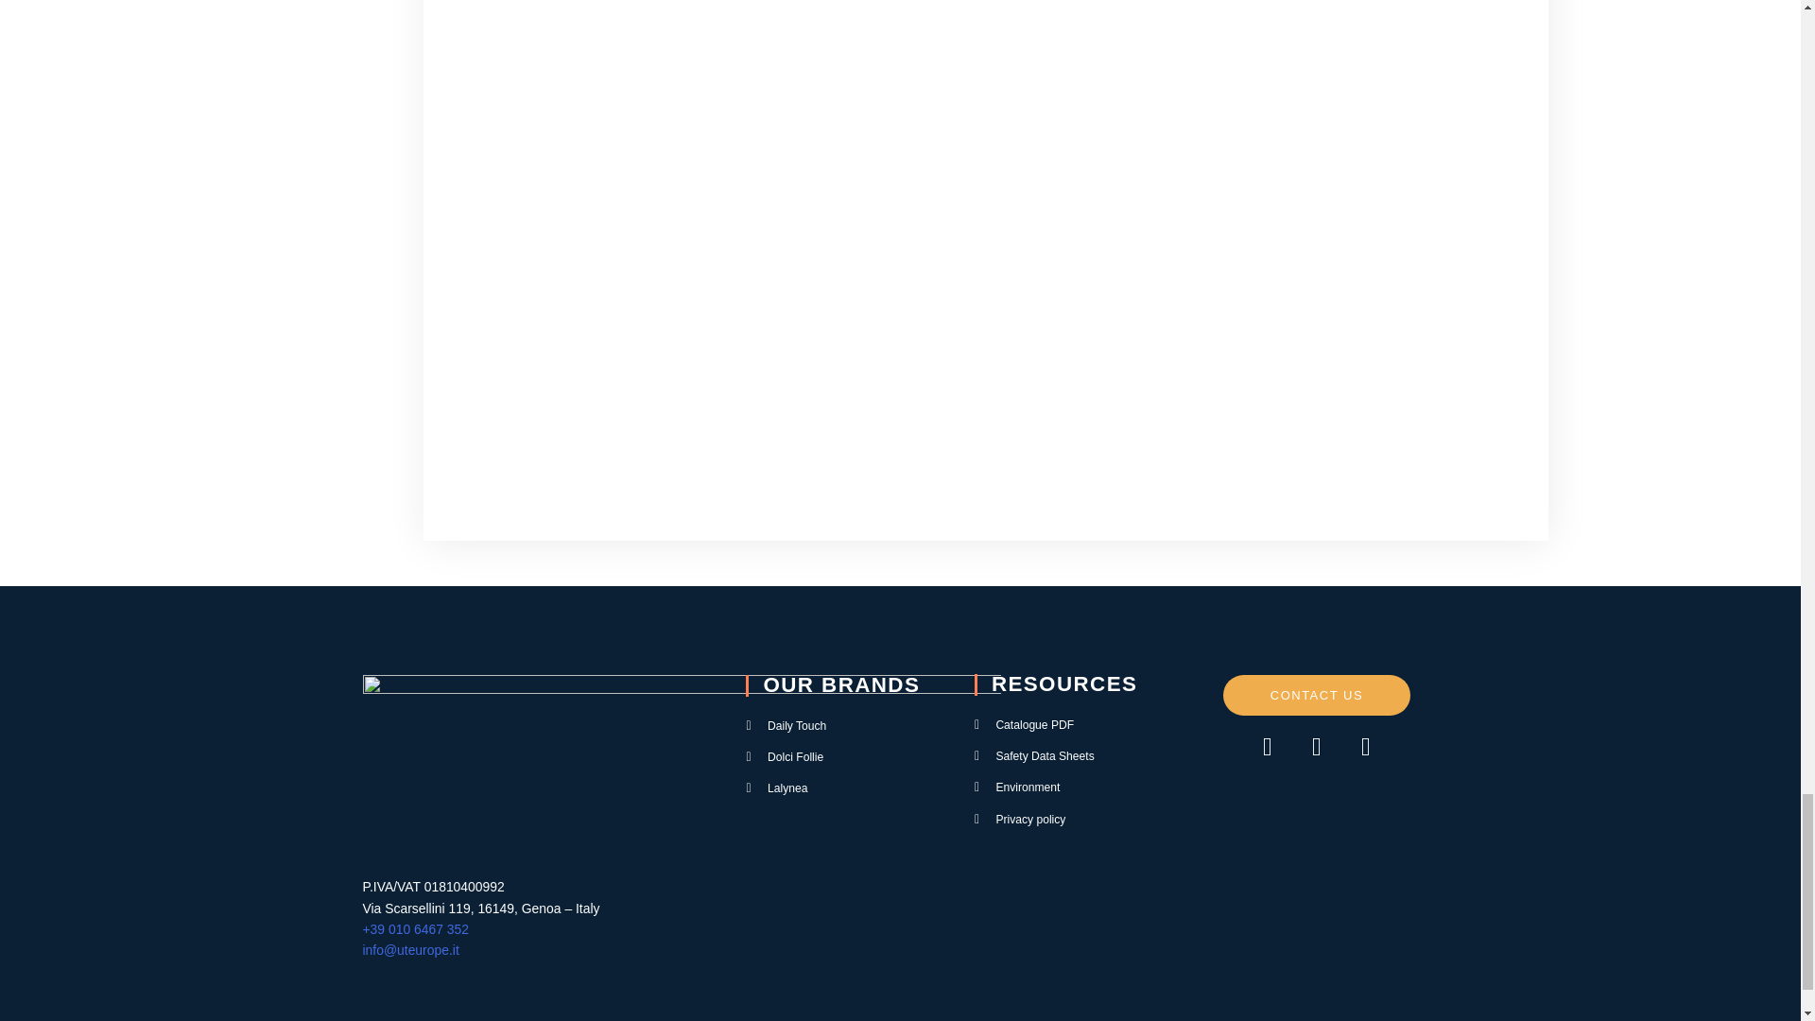 The width and height of the screenshot is (1815, 1021). Describe the element at coordinates (1316, 695) in the screenshot. I see `CONTACT US` at that location.